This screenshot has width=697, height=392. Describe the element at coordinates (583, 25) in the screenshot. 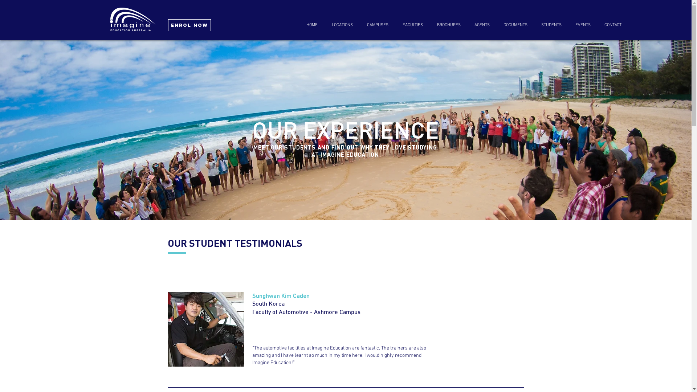

I see `EVENTS` at that location.